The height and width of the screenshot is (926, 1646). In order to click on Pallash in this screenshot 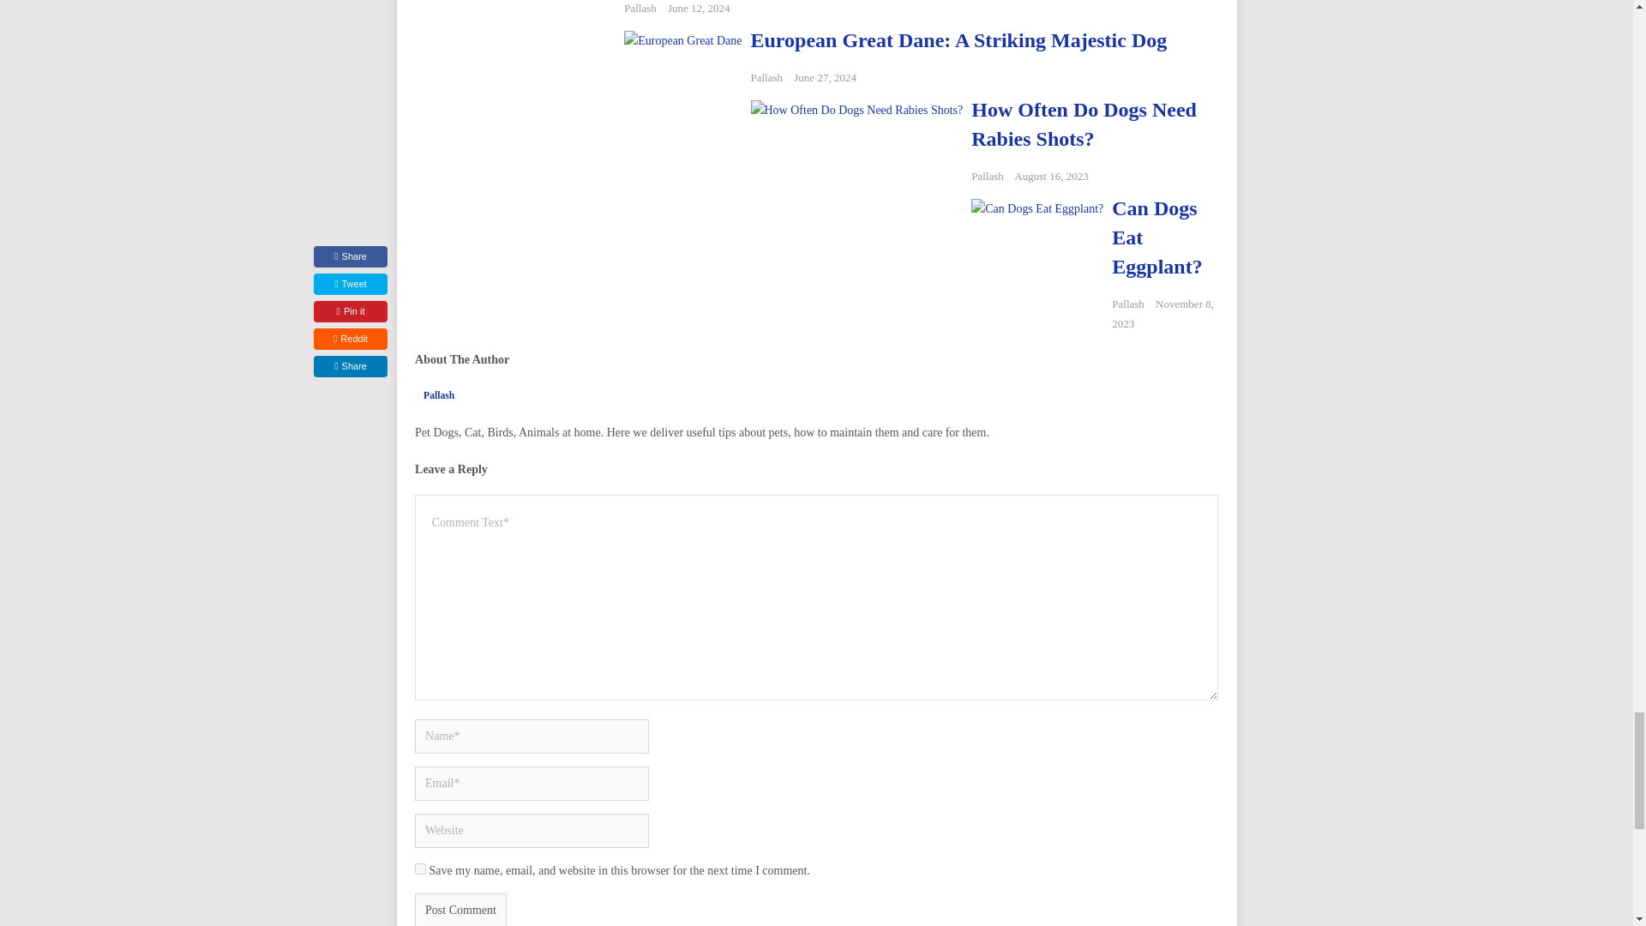, I will do `click(988, 175)`.